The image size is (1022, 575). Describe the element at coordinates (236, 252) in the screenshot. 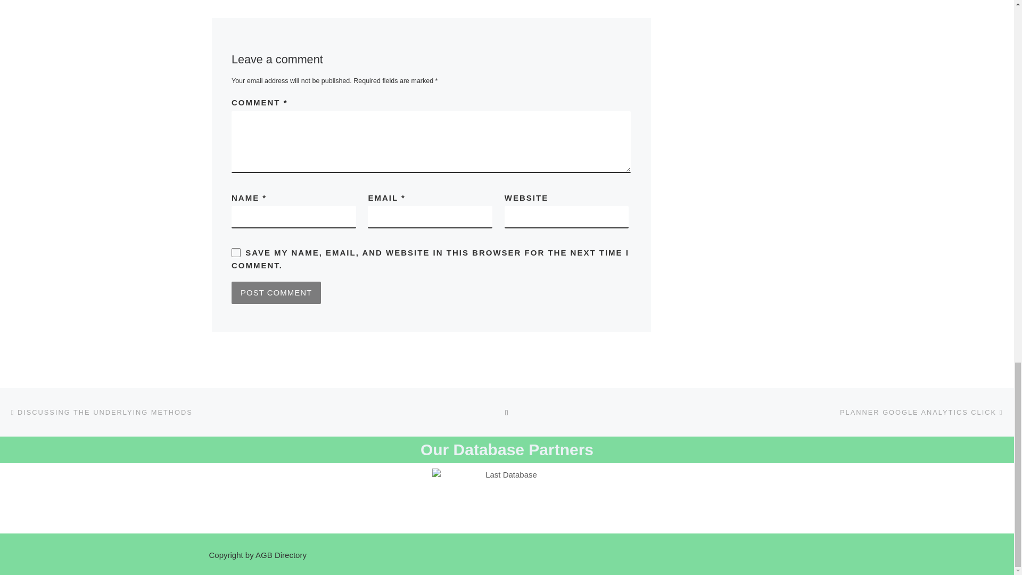

I see `yes` at that location.